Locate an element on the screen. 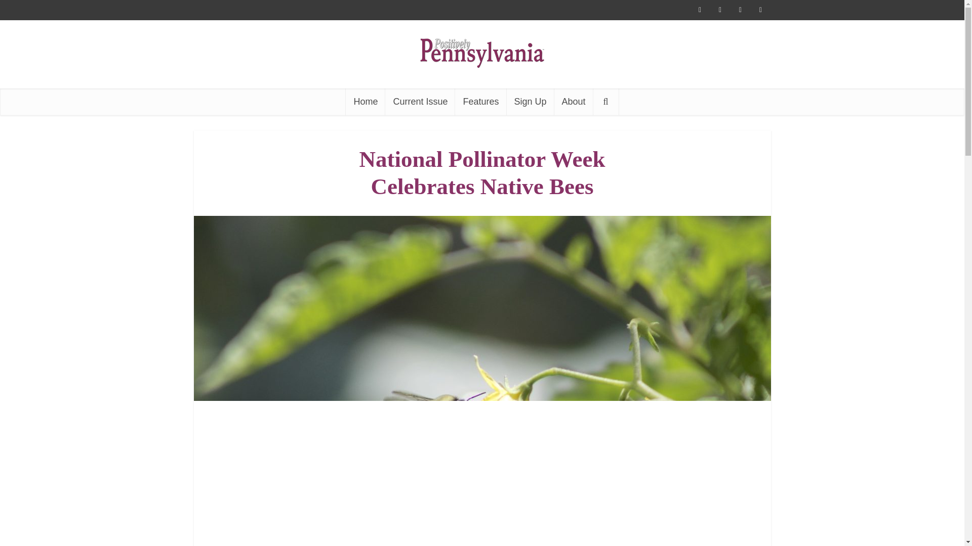 The width and height of the screenshot is (972, 546). Home is located at coordinates (366, 101).